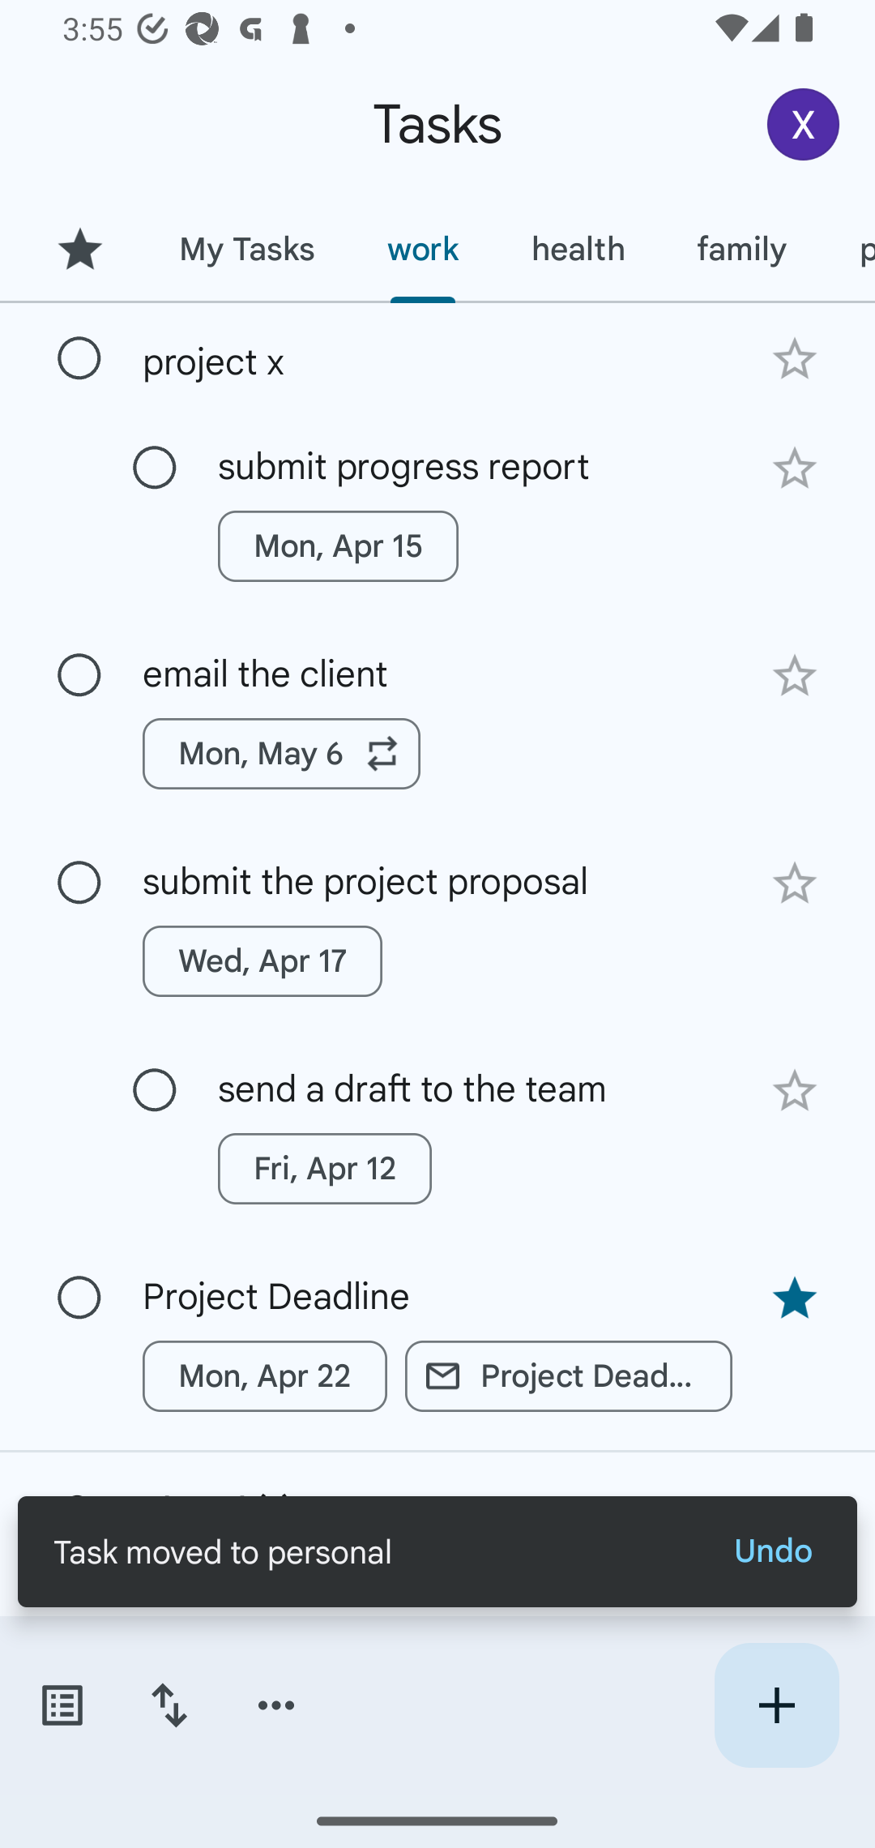  What do you see at coordinates (169, 1705) in the screenshot?
I see `Change sort order` at bounding box center [169, 1705].